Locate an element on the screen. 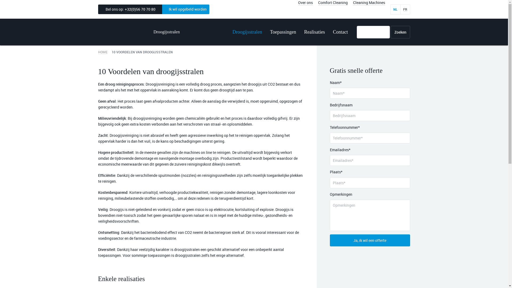 The image size is (512, 288). Bel ons op: +32(0)56 70 70 80 is located at coordinates (130, 10).